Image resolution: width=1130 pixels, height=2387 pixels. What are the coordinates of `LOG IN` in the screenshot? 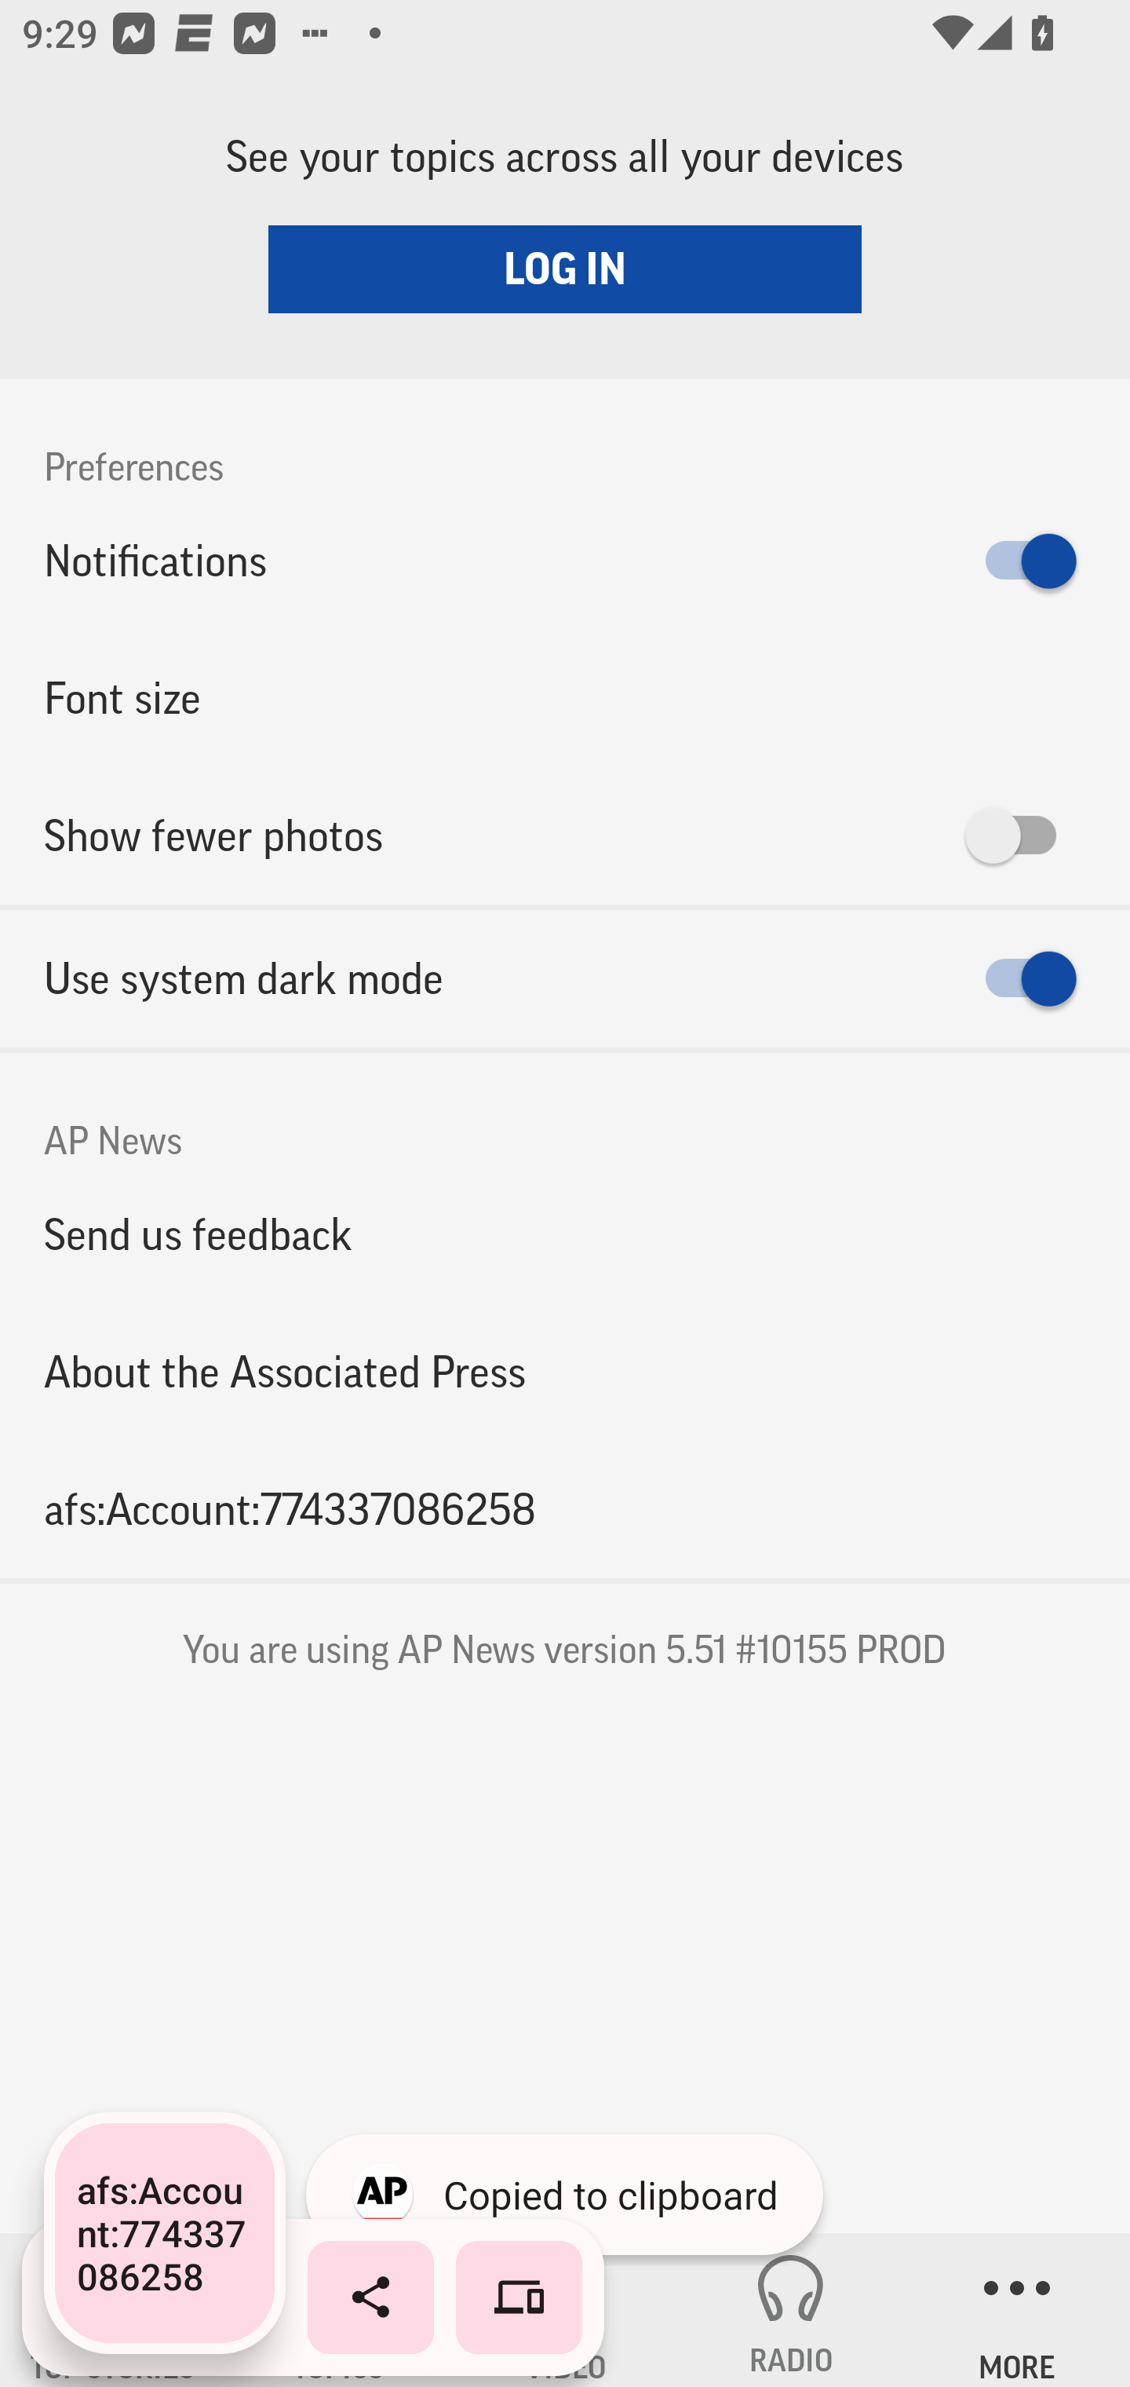 It's located at (565, 269).